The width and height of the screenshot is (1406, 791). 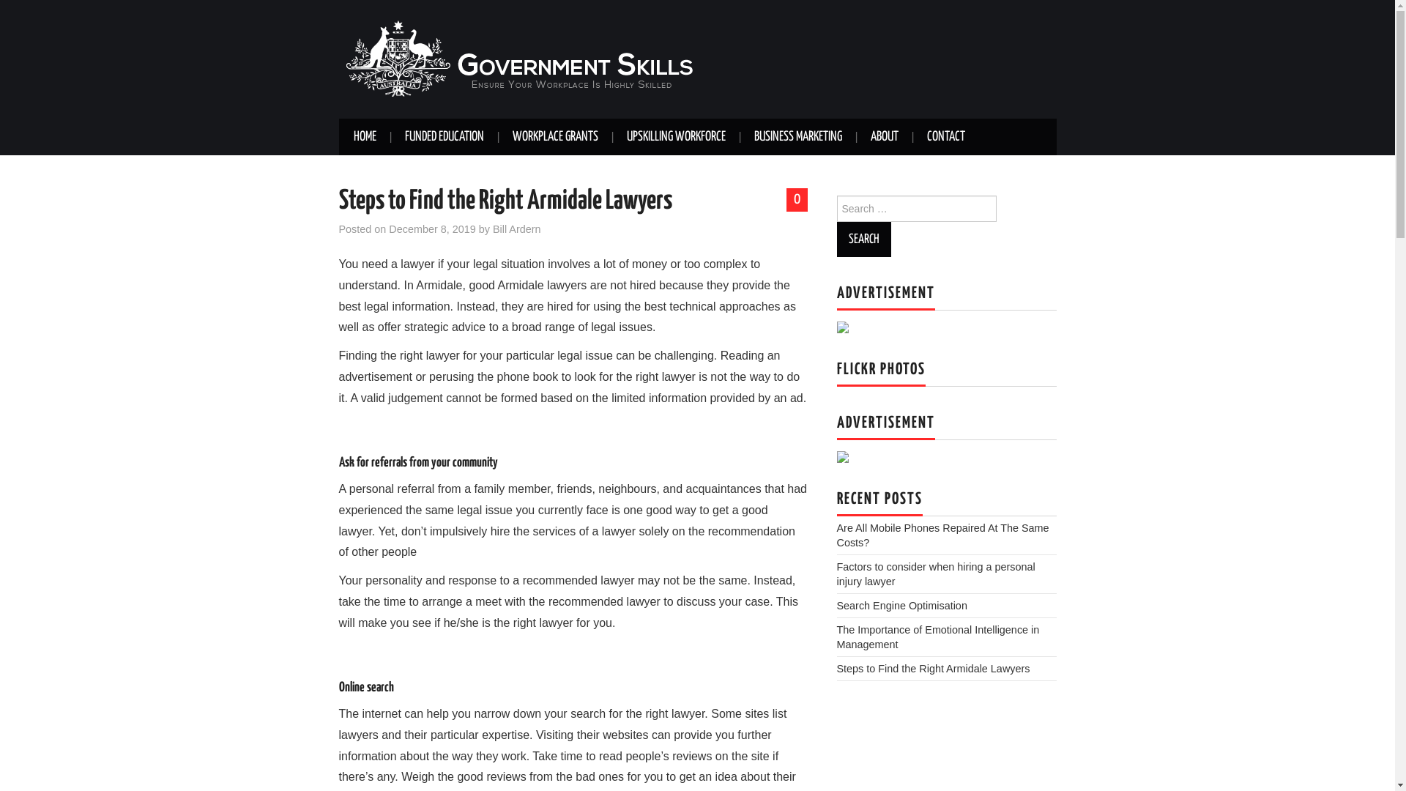 I want to click on Search, so click(x=863, y=239).